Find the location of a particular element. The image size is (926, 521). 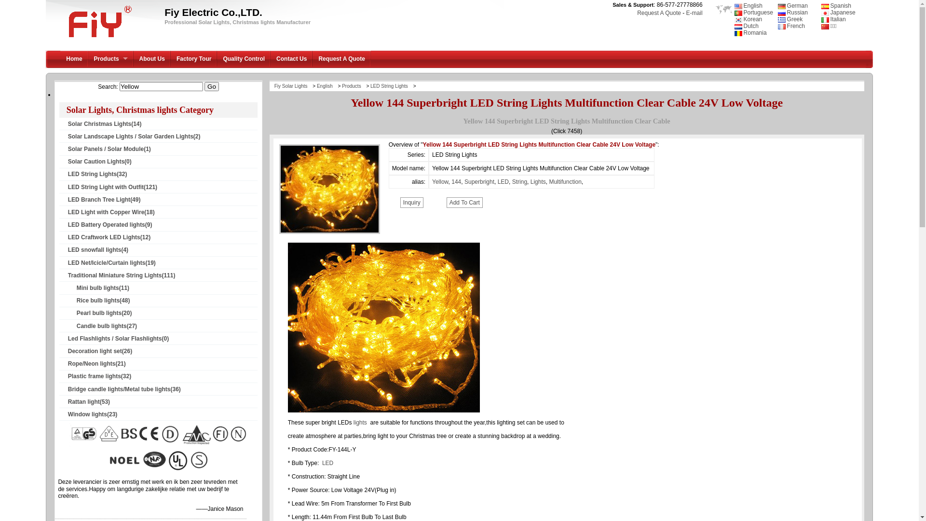

Korean is located at coordinates (749, 19).